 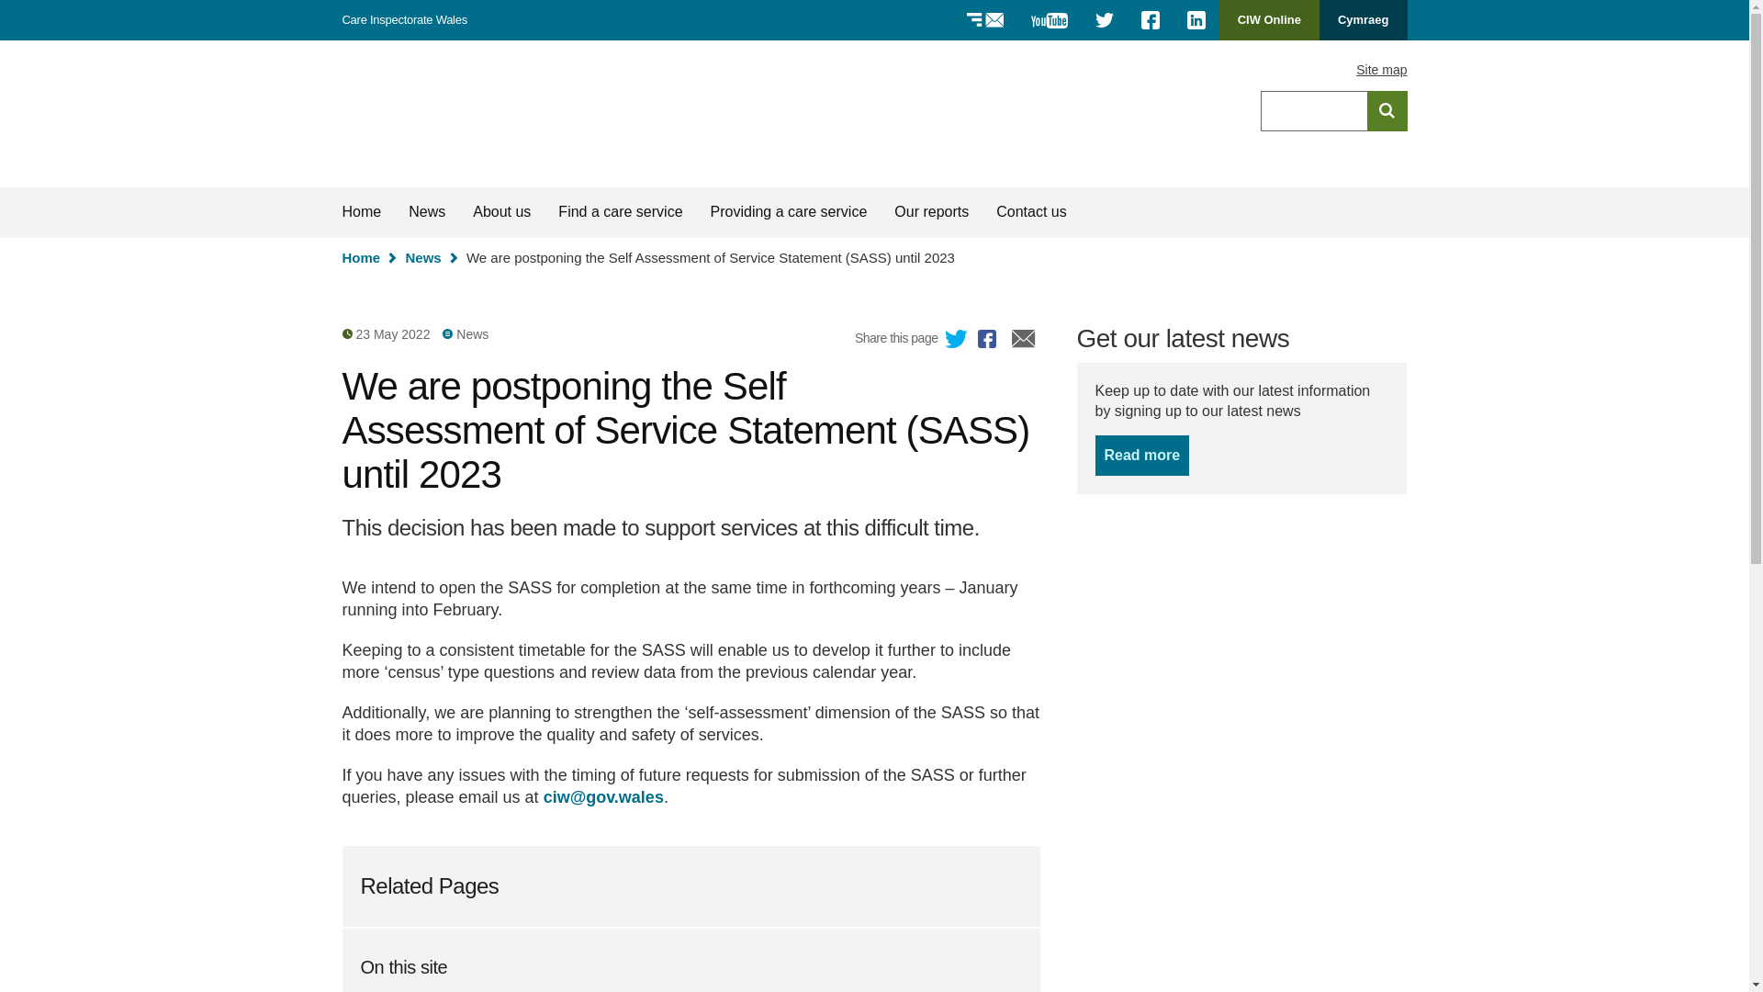 What do you see at coordinates (789, 212) in the screenshot?
I see `Search website` at bounding box center [789, 212].